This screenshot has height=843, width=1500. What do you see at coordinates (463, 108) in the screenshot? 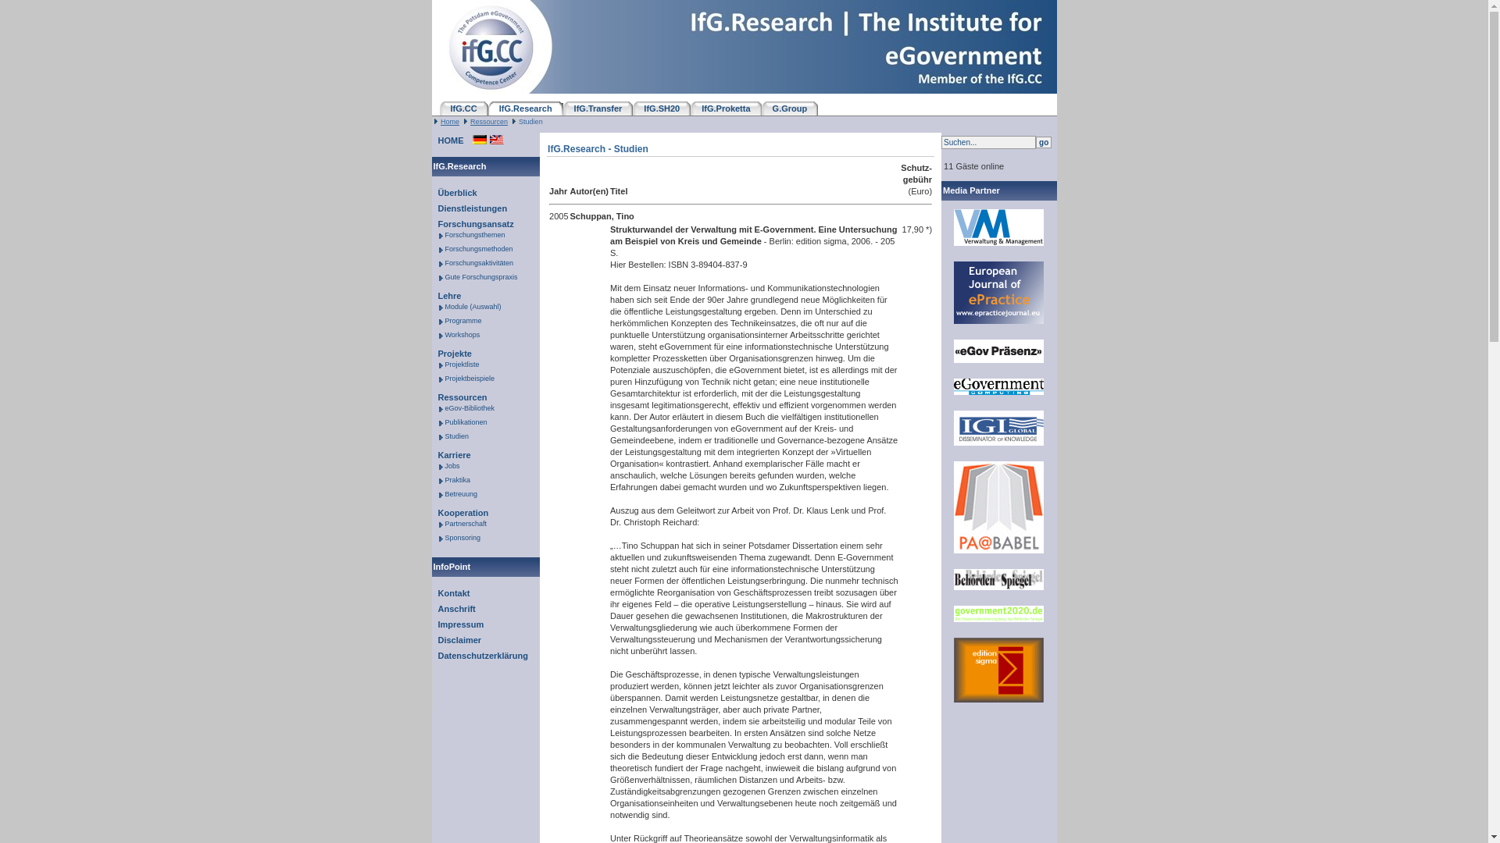
I see `IfG.CC` at bounding box center [463, 108].